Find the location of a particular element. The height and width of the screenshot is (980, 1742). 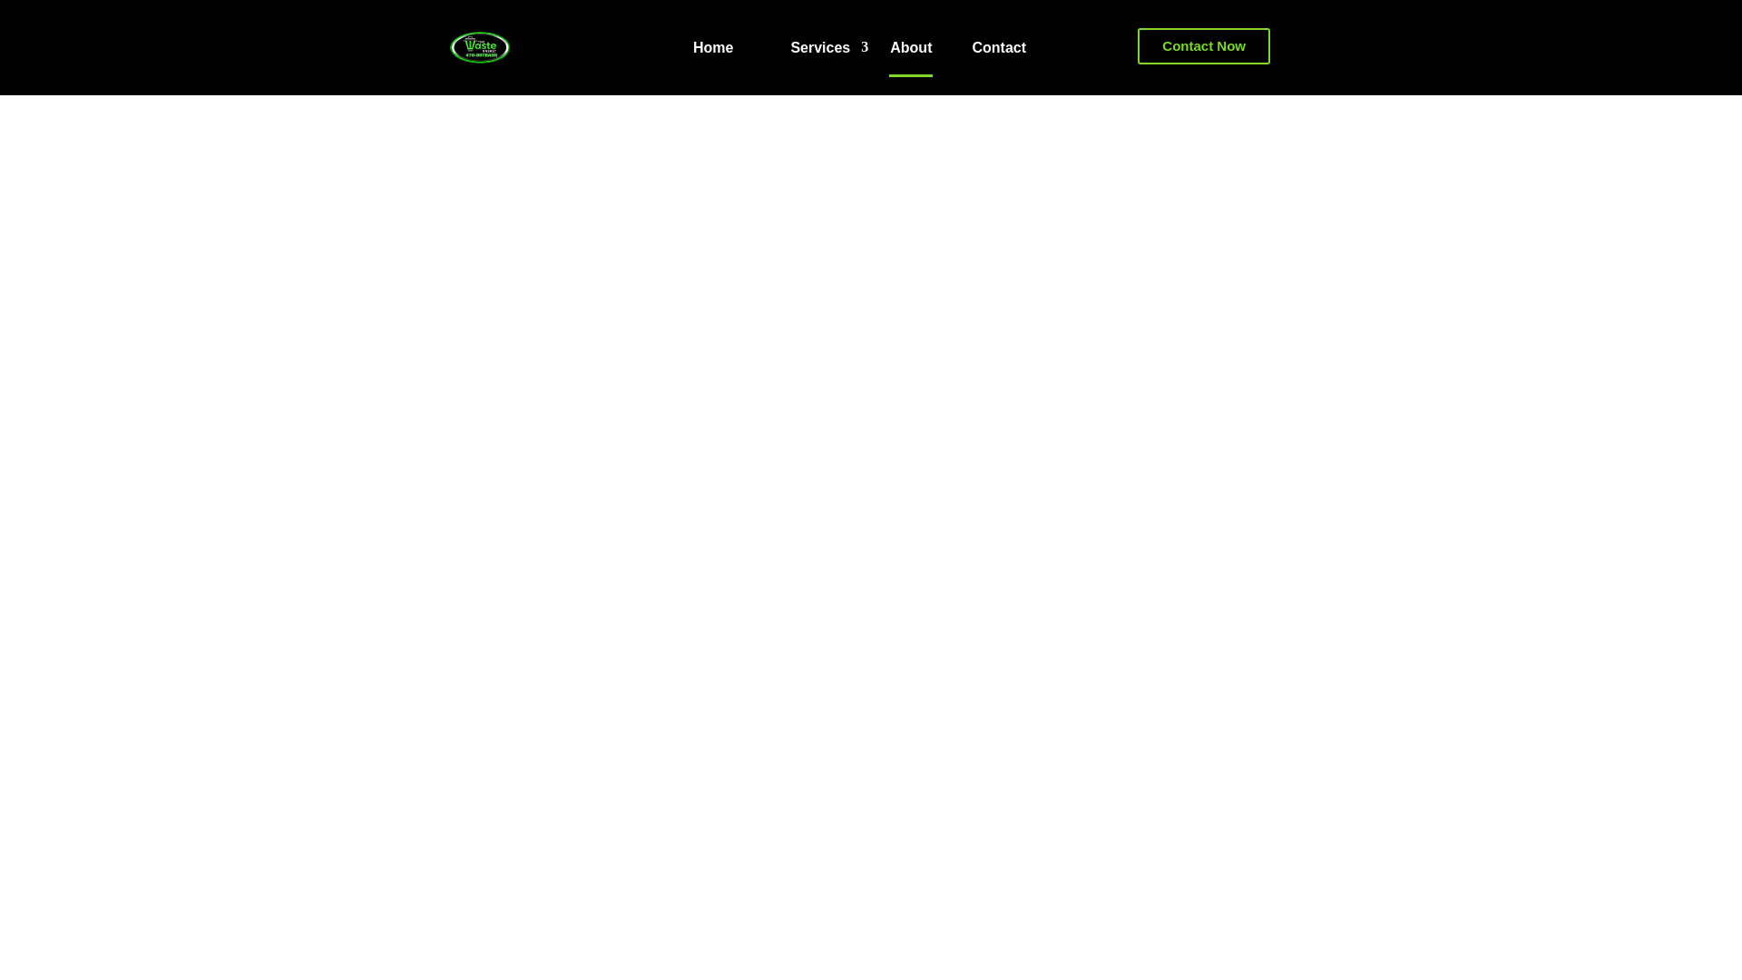

m is located at coordinates (479, 47).